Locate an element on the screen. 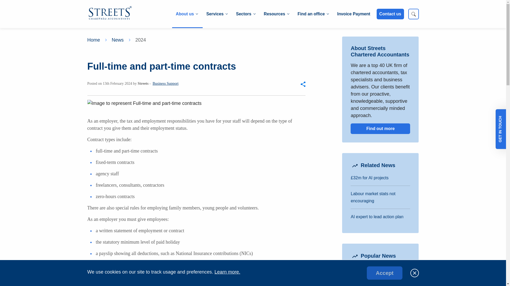 This screenshot has height=286, width=510. Invoice Payment is located at coordinates (354, 14).